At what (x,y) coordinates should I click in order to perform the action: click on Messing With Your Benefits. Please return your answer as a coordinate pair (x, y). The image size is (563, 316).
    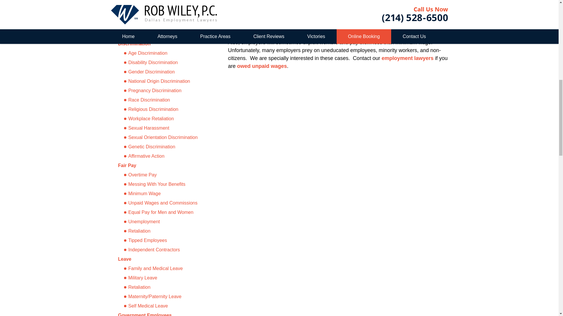
    Looking at the image, I should click on (165, 184).